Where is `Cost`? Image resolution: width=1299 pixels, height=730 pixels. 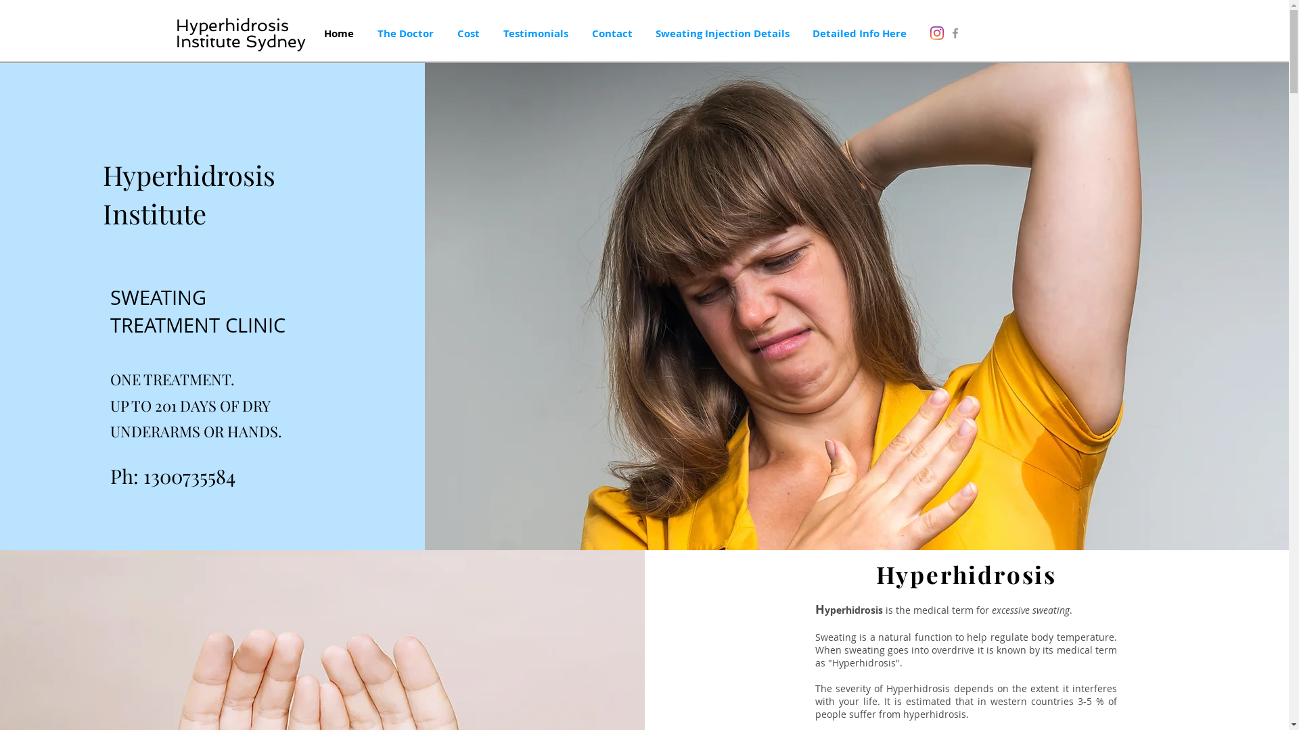
Cost is located at coordinates (468, 34).